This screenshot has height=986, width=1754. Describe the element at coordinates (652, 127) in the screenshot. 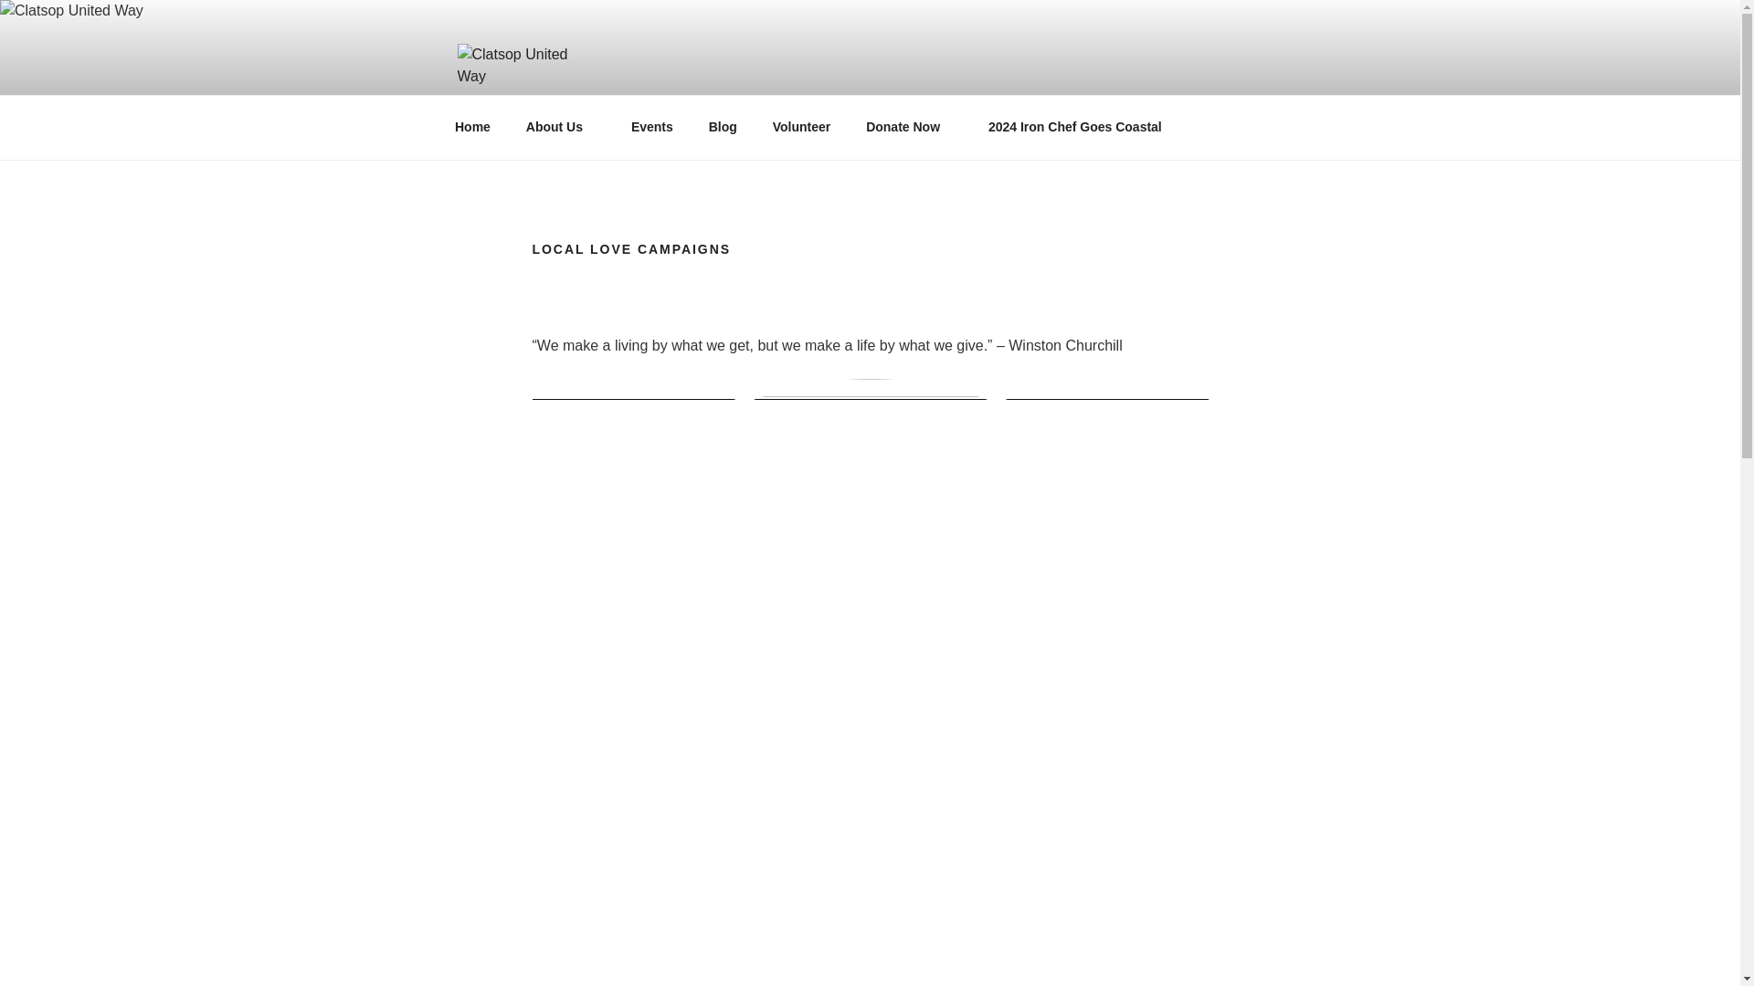

I see `Events` at that location.